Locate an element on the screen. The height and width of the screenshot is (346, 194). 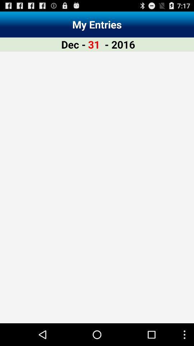
turn on the item to the right of the 31 app is located at coordinates (120, 44).